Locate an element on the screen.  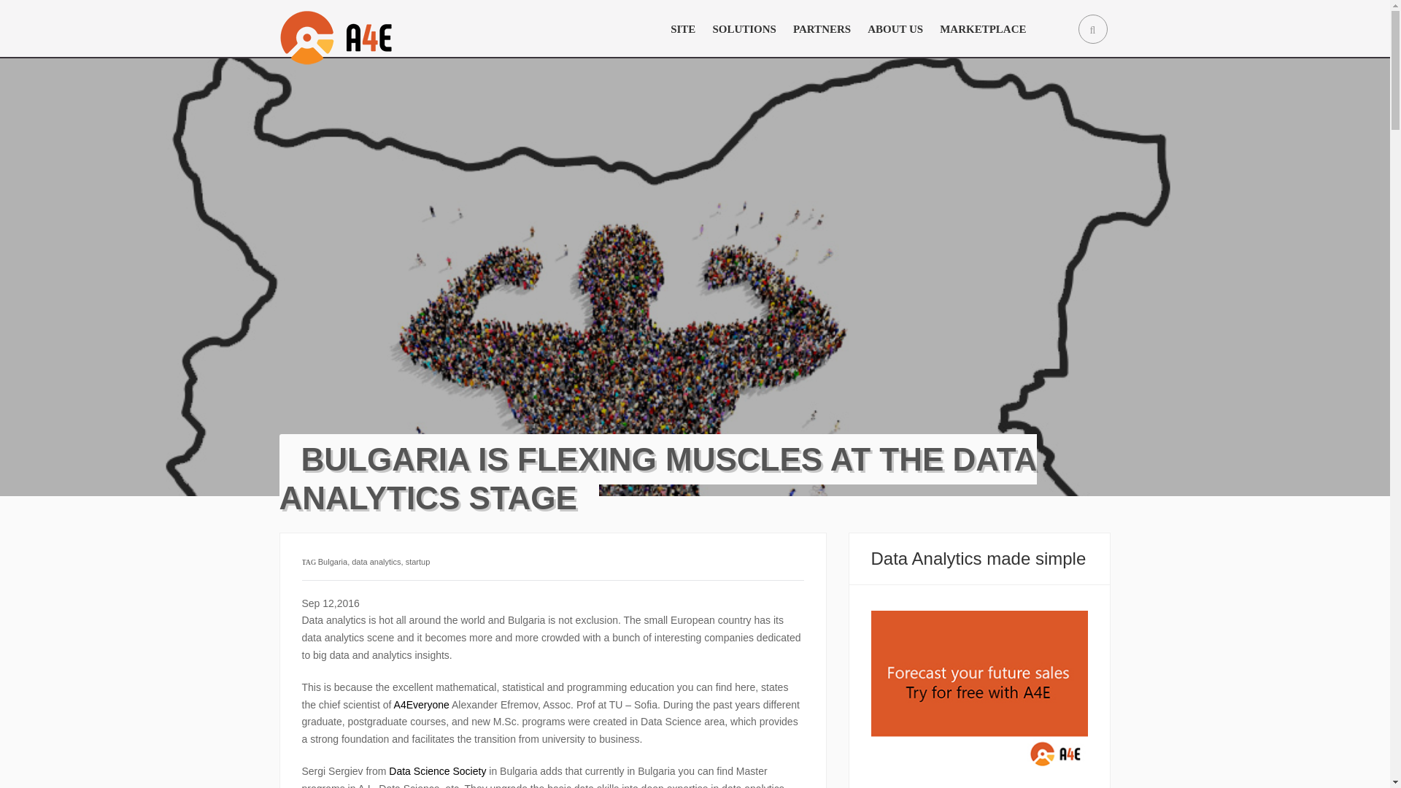
SOLUTIONS is located at coordinates (744, 29).